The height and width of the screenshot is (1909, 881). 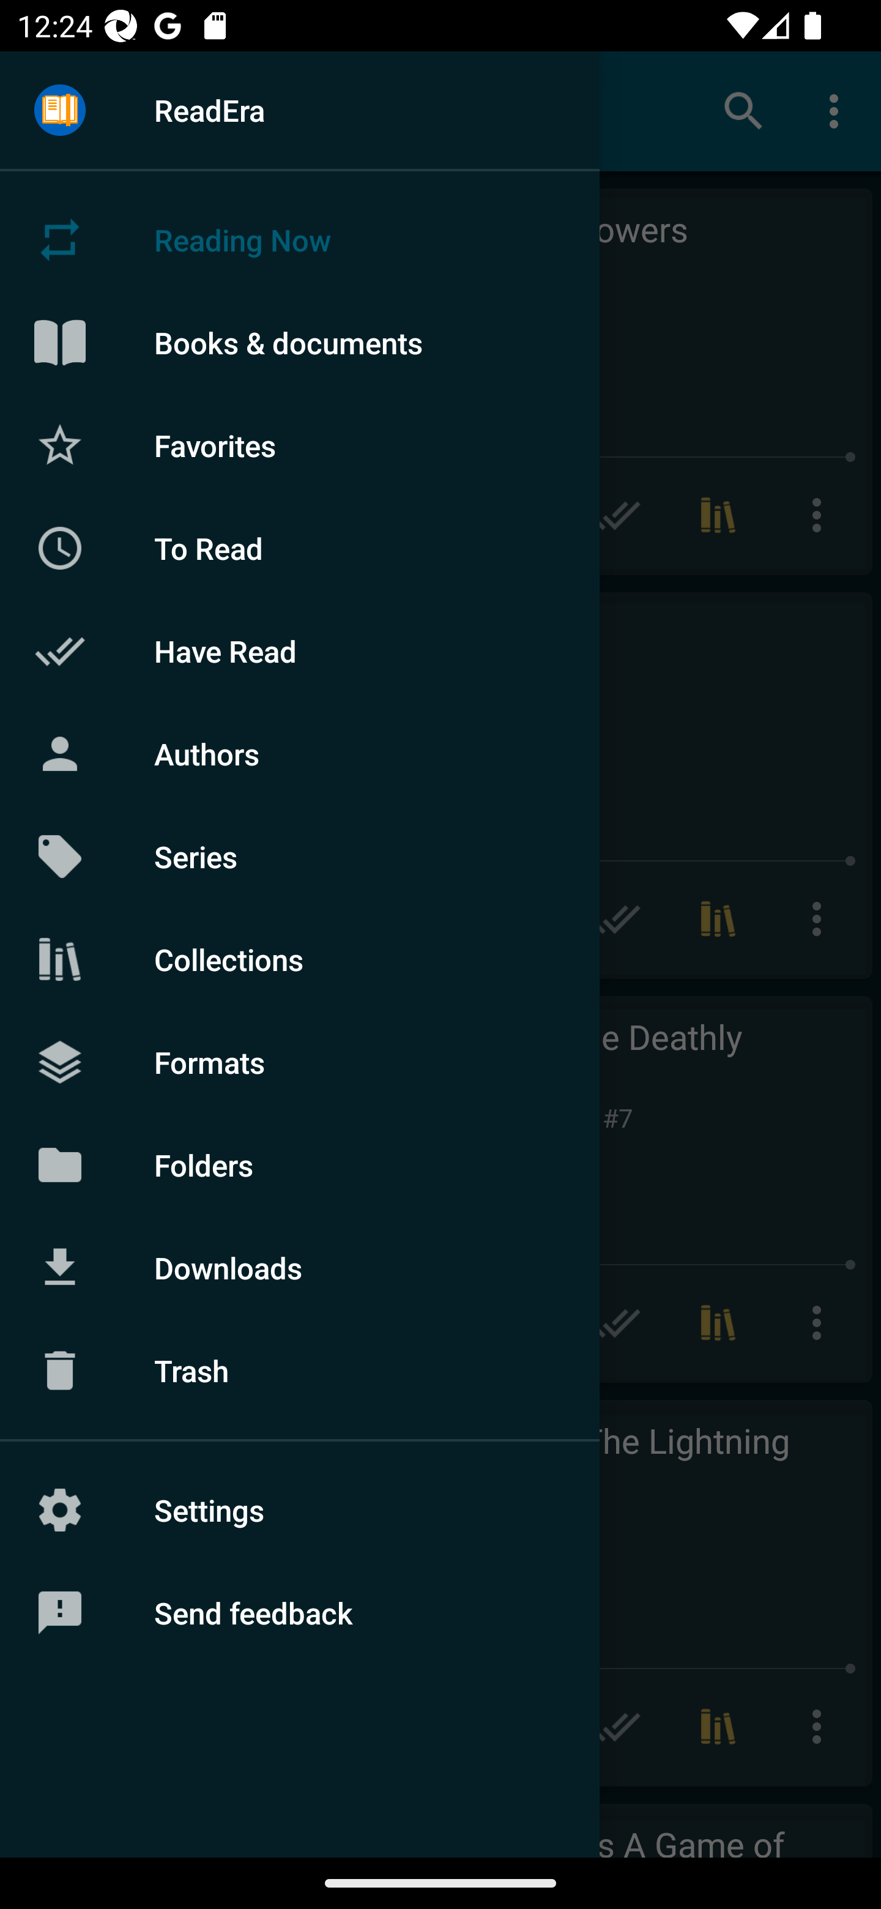 I want to click on Reading Now, so click(x=300, y=240).